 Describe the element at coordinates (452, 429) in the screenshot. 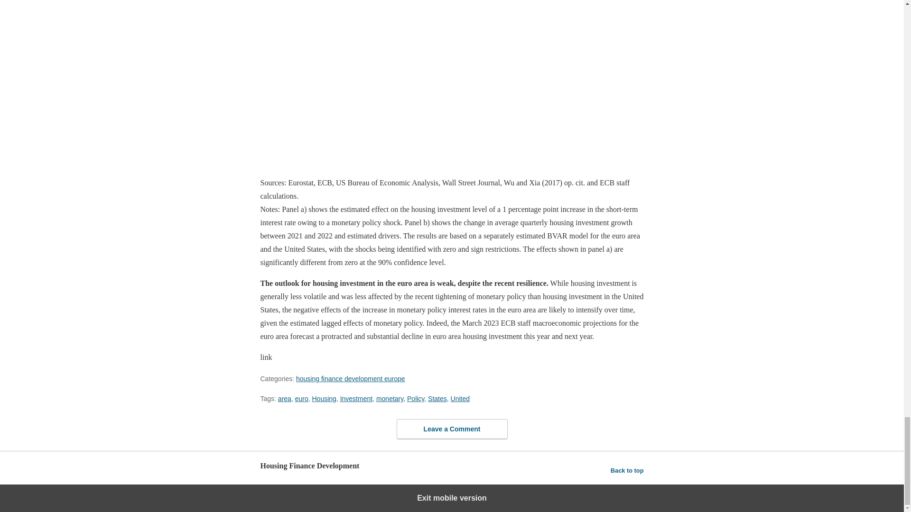

I see `Leave a Comment` at that location.